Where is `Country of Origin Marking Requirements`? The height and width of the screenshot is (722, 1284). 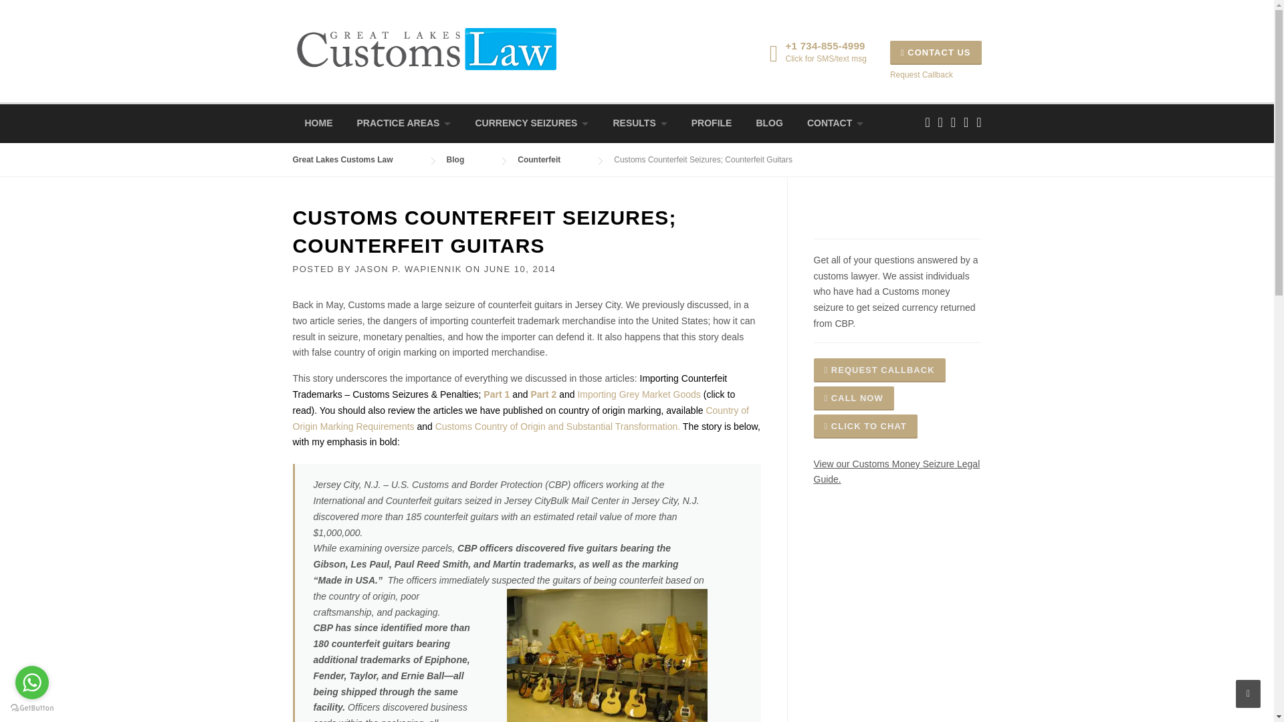 Country of Origin Marking Requirements is located at coordinates (521, 418).